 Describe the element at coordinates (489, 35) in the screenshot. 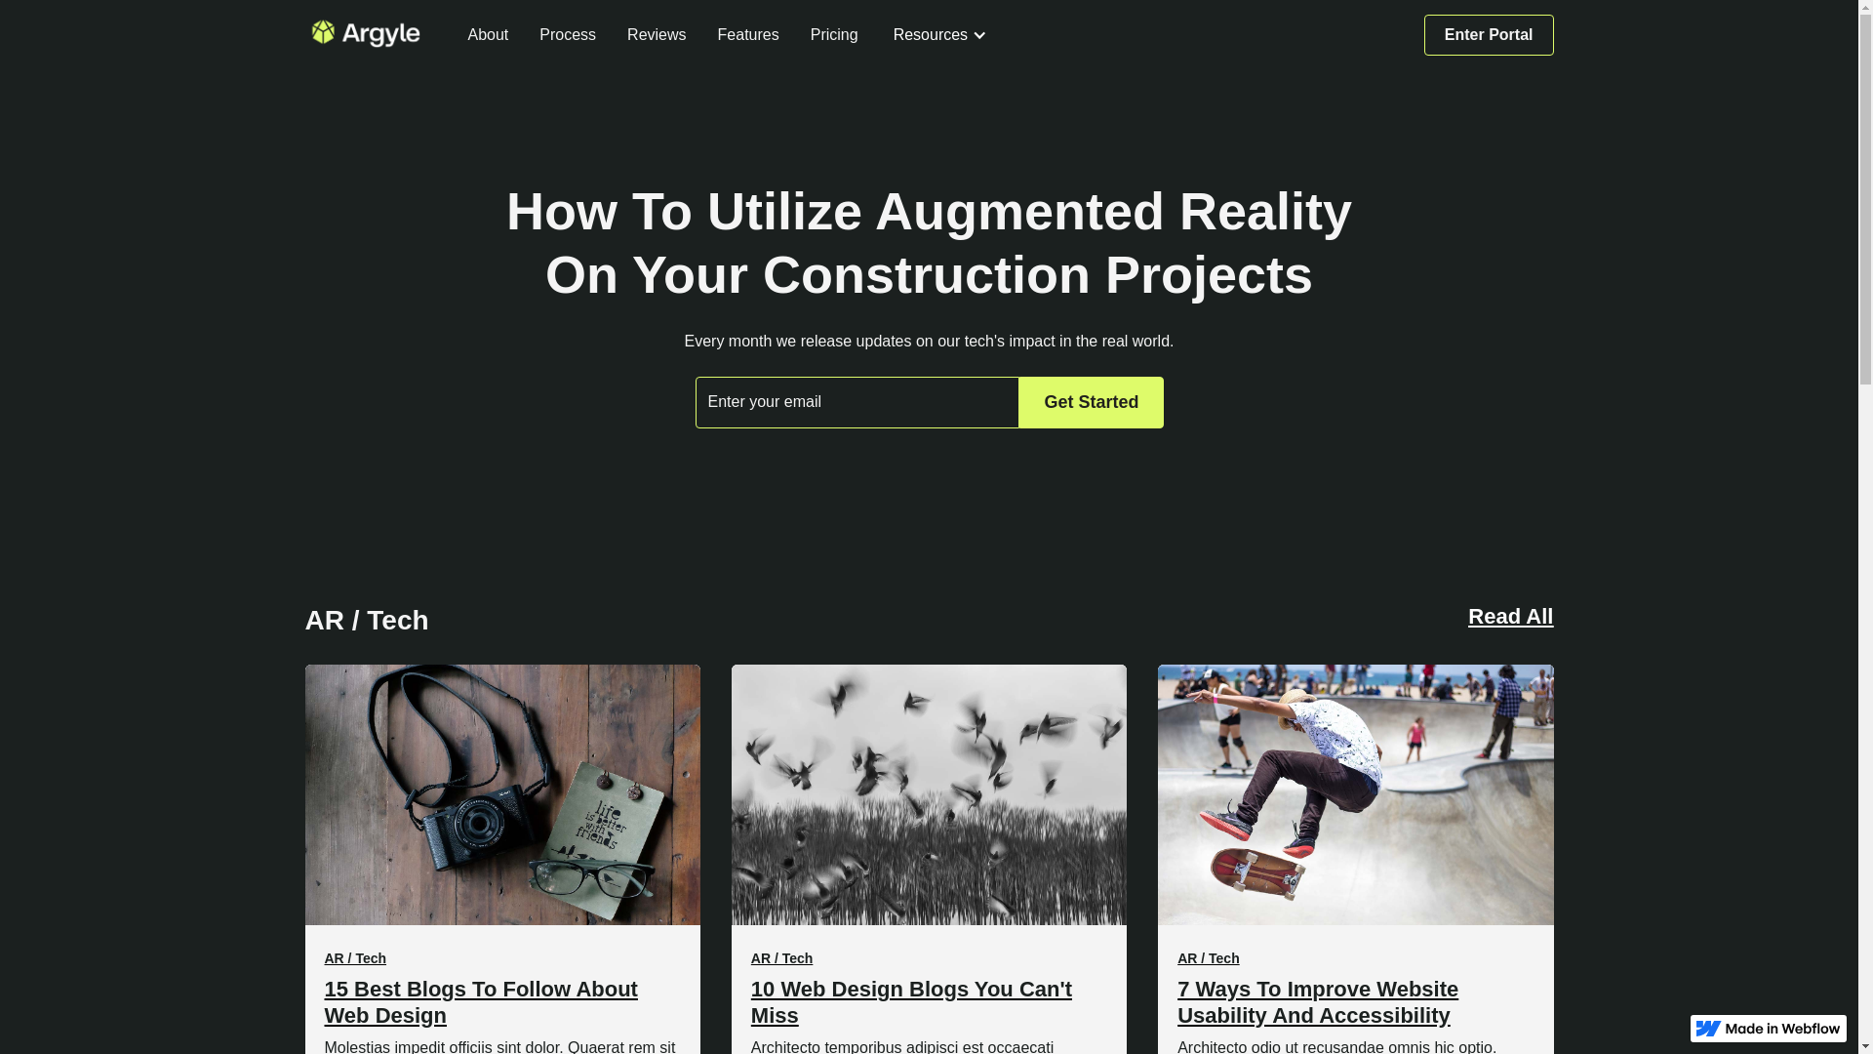

I see `About` at that location.